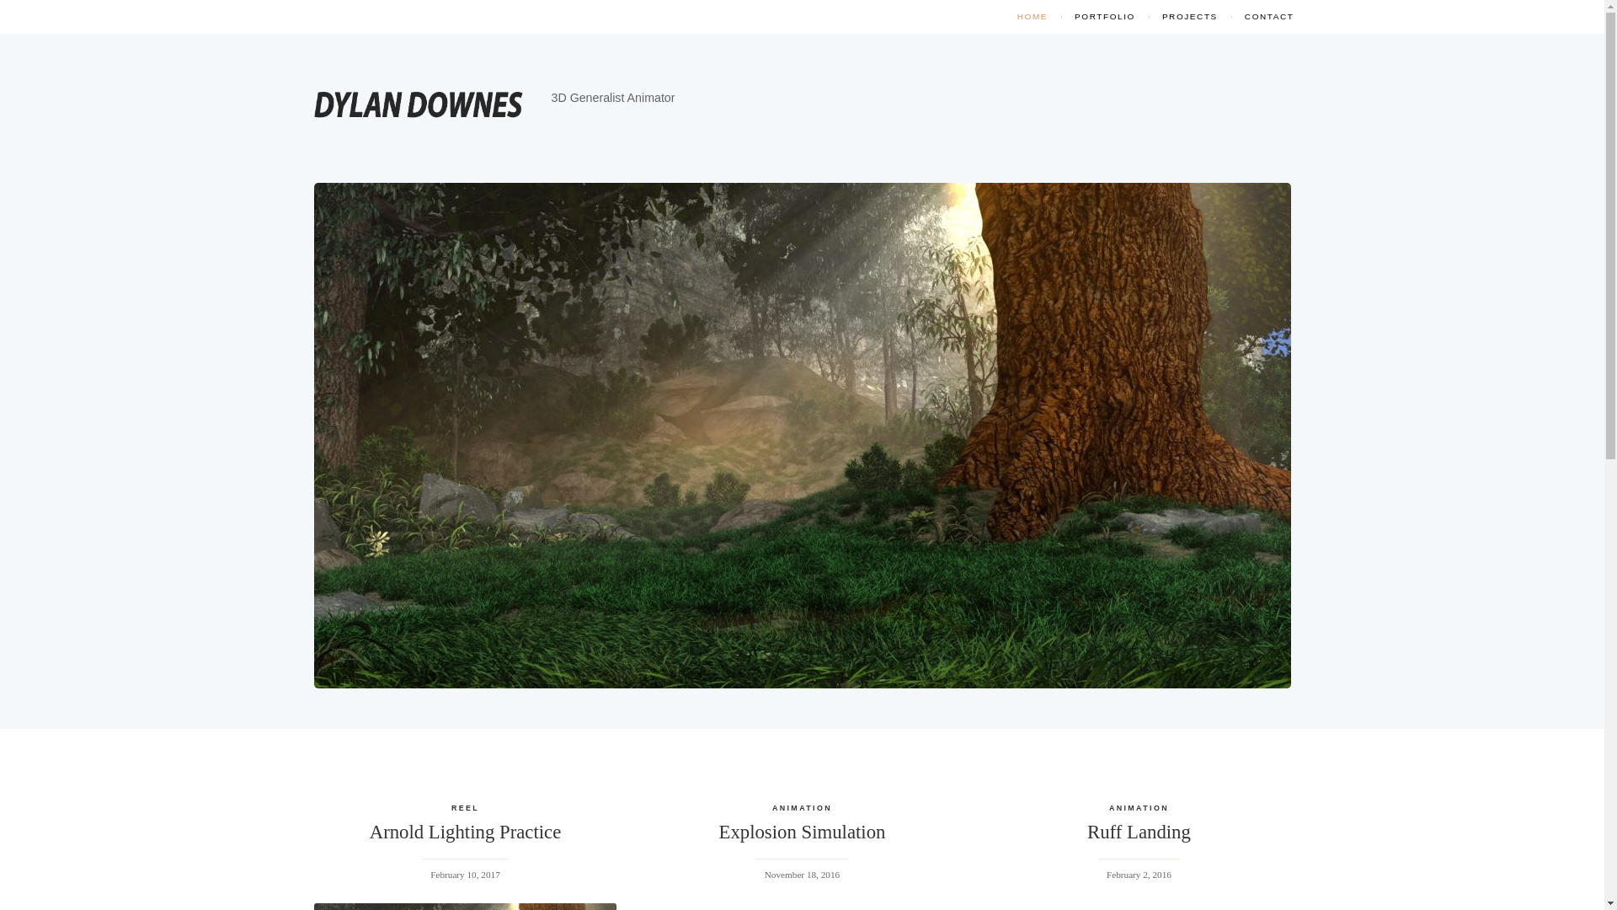  Describe the element at coordinates (465, 808) in the screenshot. I see `REEL` at that location.